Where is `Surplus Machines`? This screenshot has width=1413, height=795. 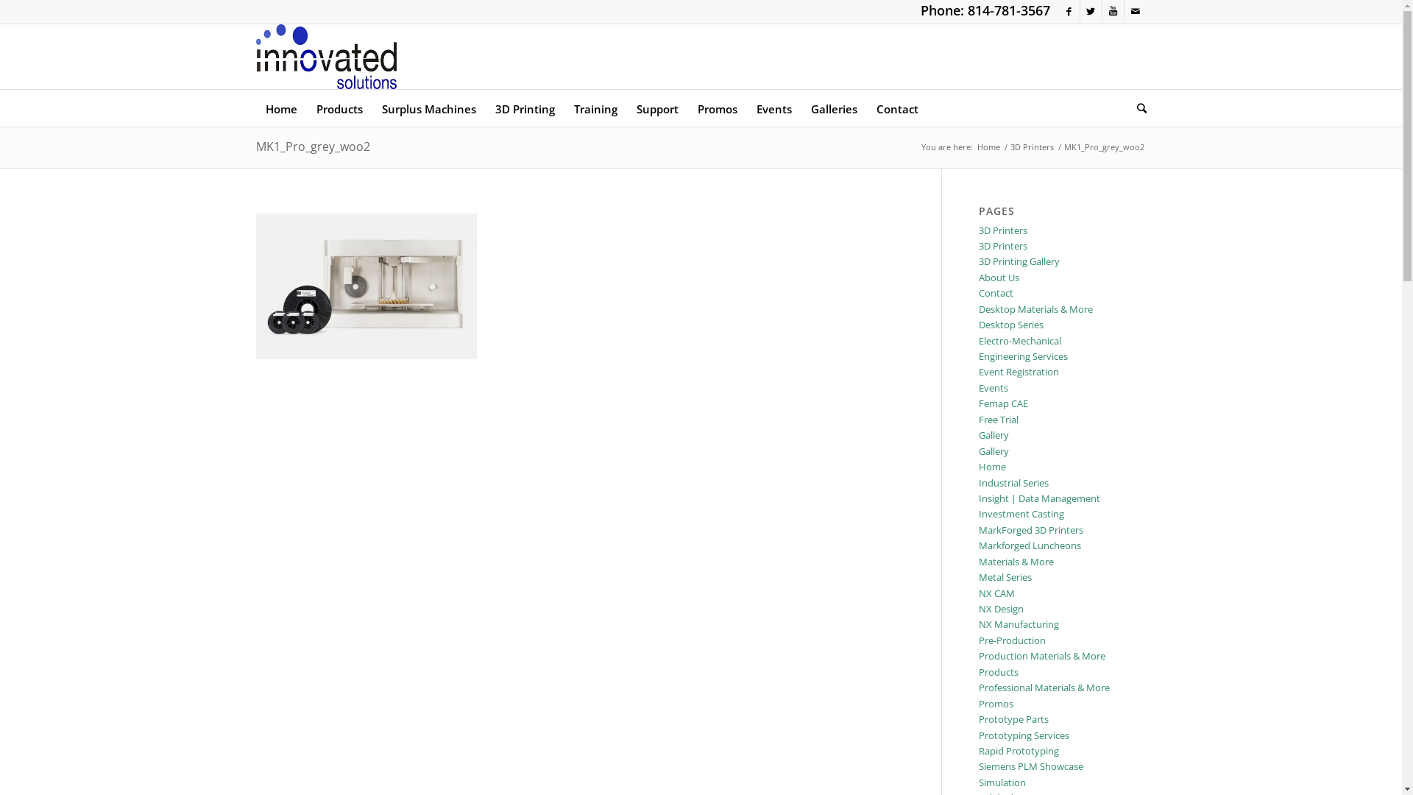 Surplus Machines is located at coordinates (429, 108).